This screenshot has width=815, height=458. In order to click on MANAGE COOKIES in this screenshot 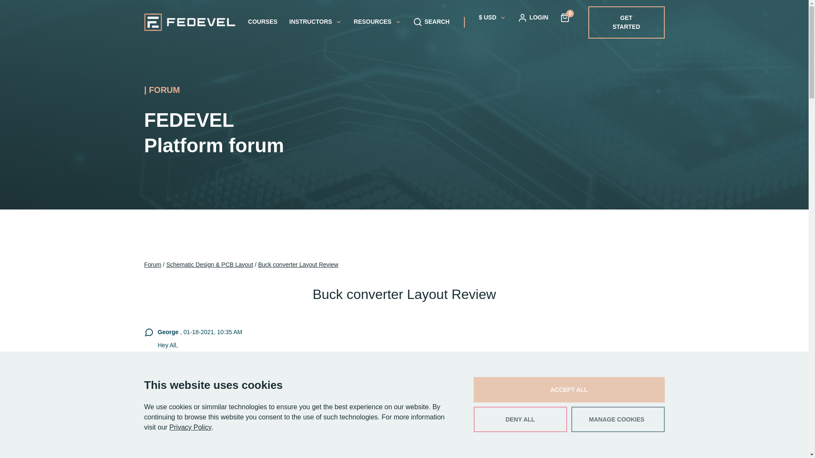, I will do `click(618, 419)`.